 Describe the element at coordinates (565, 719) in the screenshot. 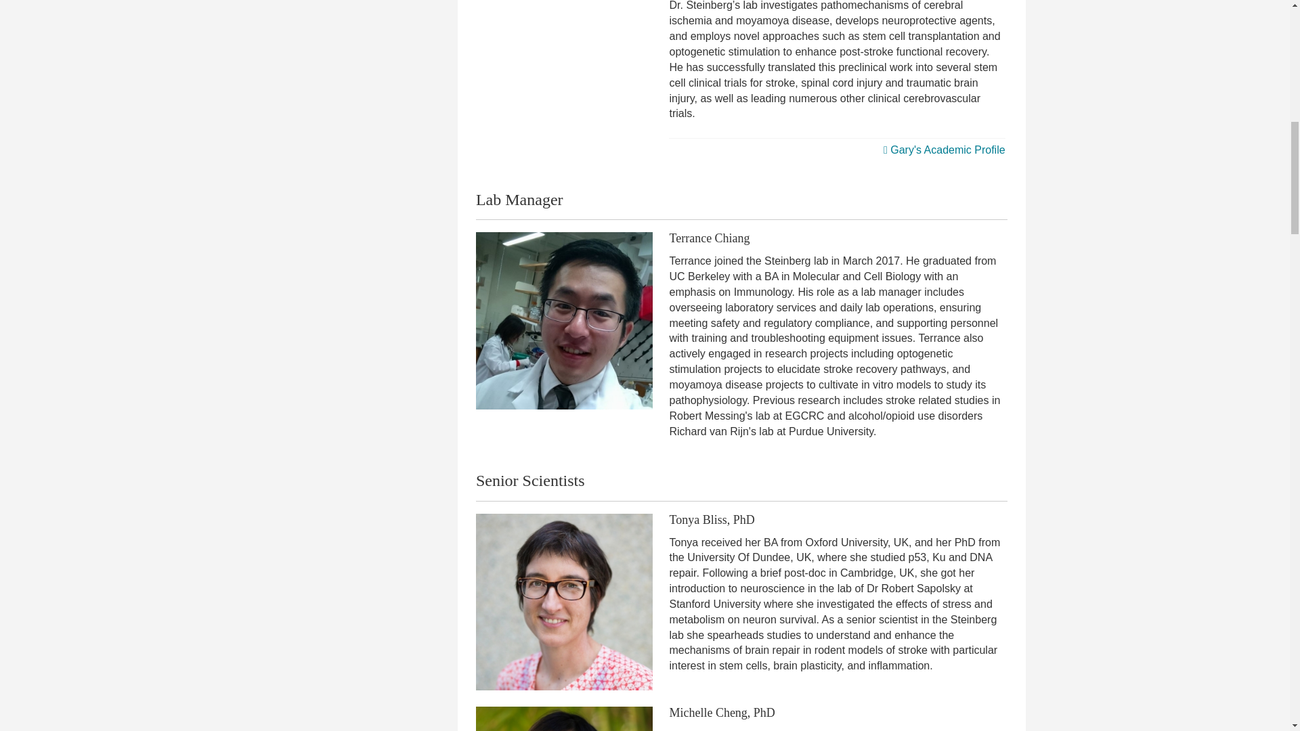

I see `Michelle Cheng ` at that location.